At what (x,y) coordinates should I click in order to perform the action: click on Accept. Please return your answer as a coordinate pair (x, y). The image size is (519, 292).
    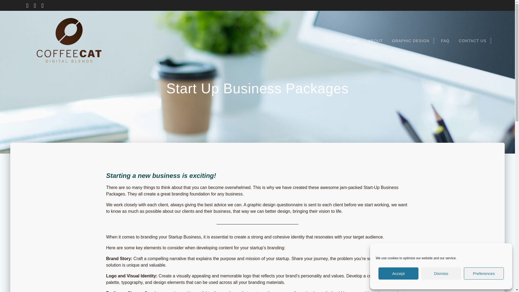
    Looking at the image, I should click on (398, 273).